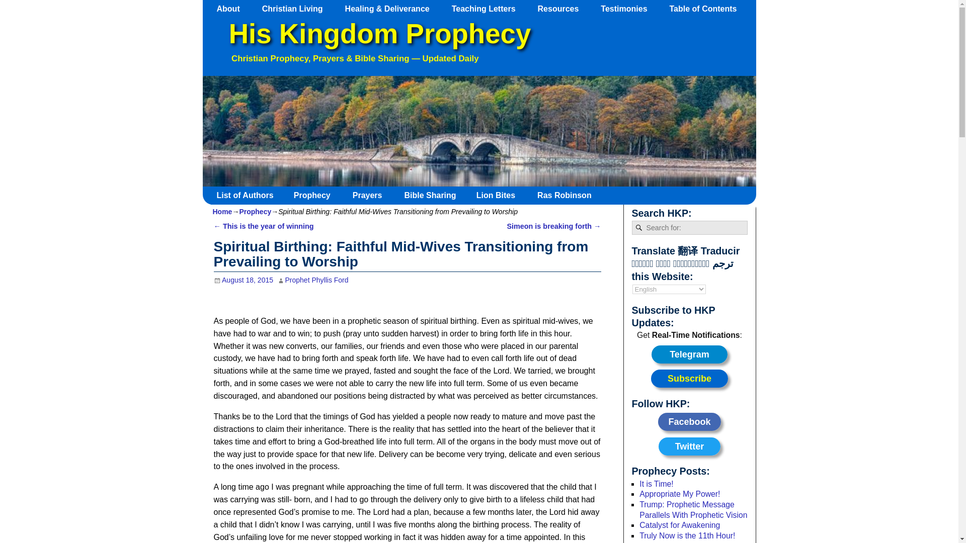 The height and width of the screenshot is (543, 966). What do you see at coordinates (244, 280) in the screenshot?
I see `8:08 am` at bounding box center [244, 280].